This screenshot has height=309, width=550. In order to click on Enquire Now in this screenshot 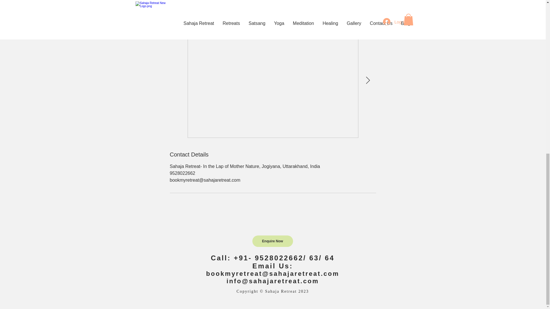, I will do `click(272, 241)`.